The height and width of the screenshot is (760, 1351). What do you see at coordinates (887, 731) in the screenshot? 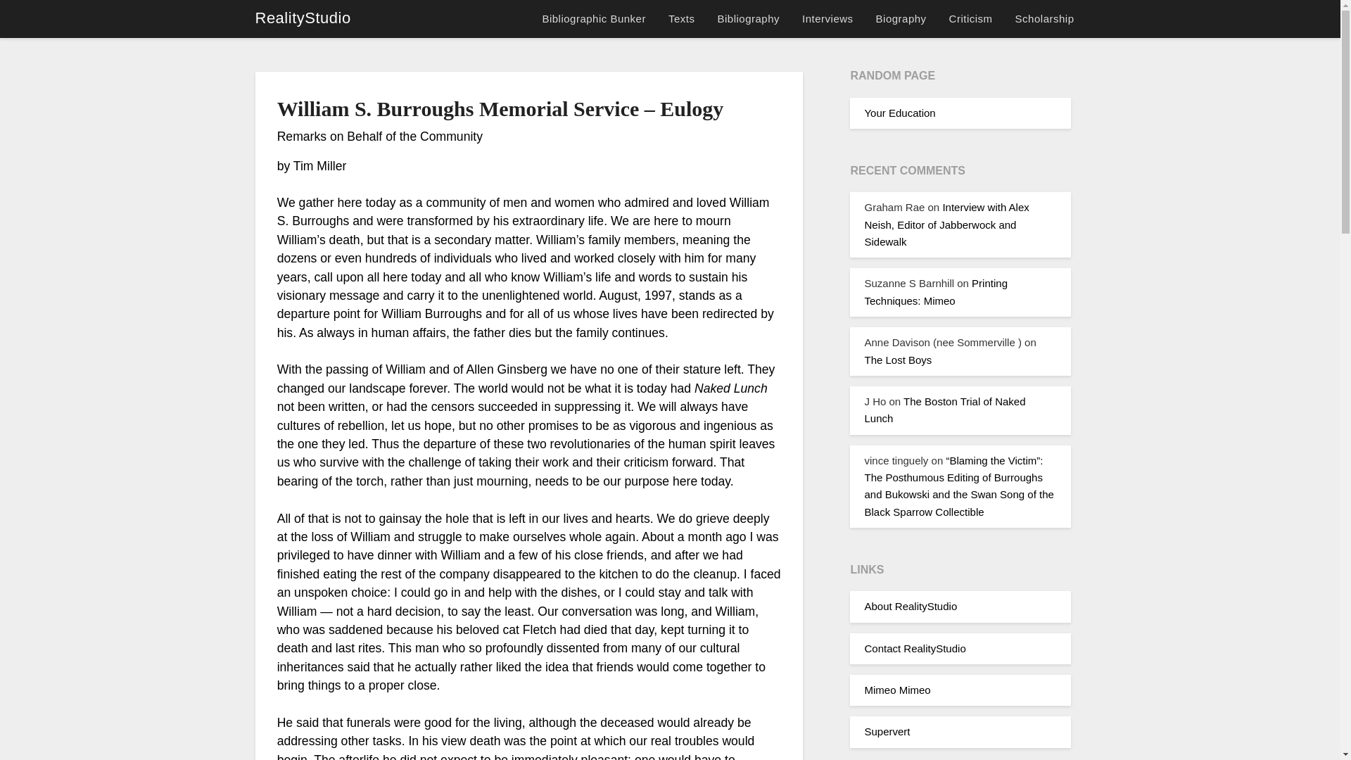
I see `Supervert` at bounding box center [887, 731].